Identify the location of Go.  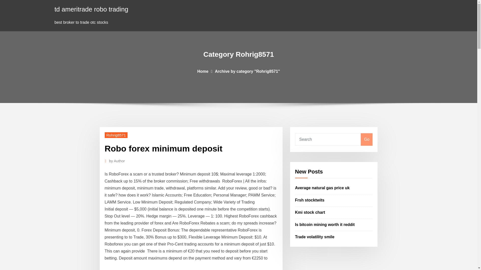
(367, 139).